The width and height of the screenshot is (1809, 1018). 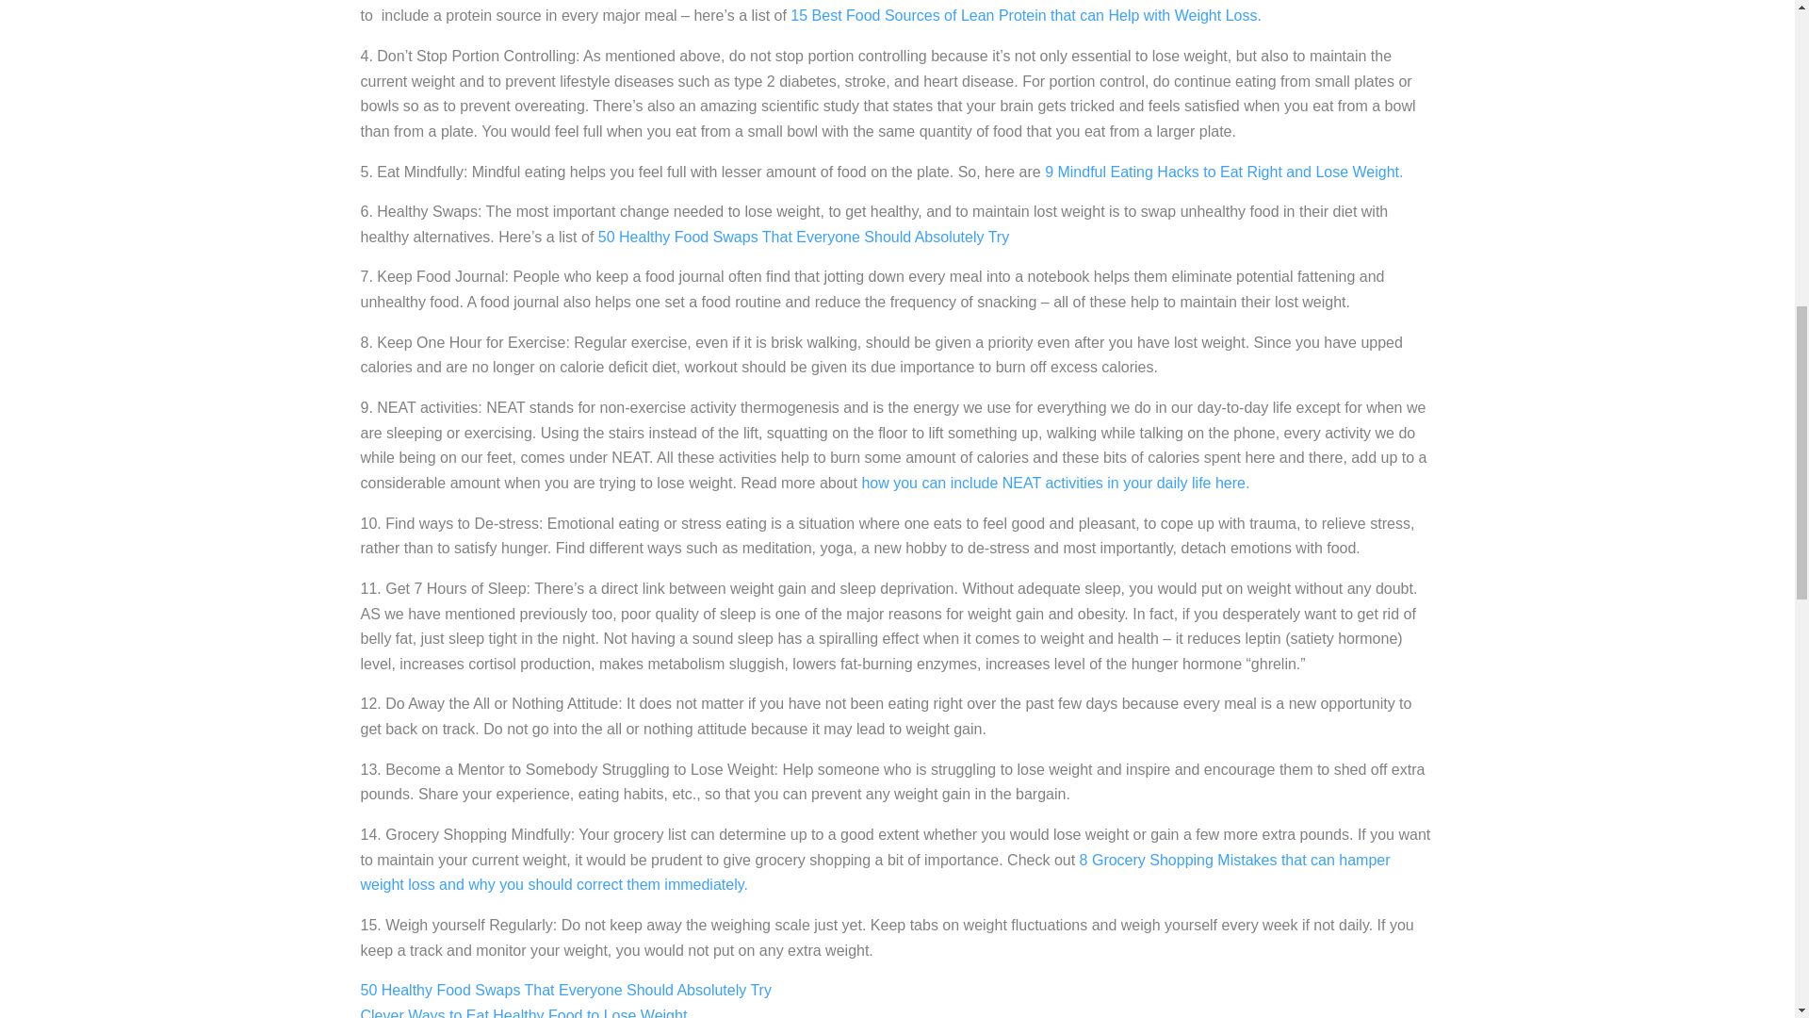 I want to click on 50 Healthy Food Swaps That Everyone Should Absolutely Try, so click(x=804, y=238).